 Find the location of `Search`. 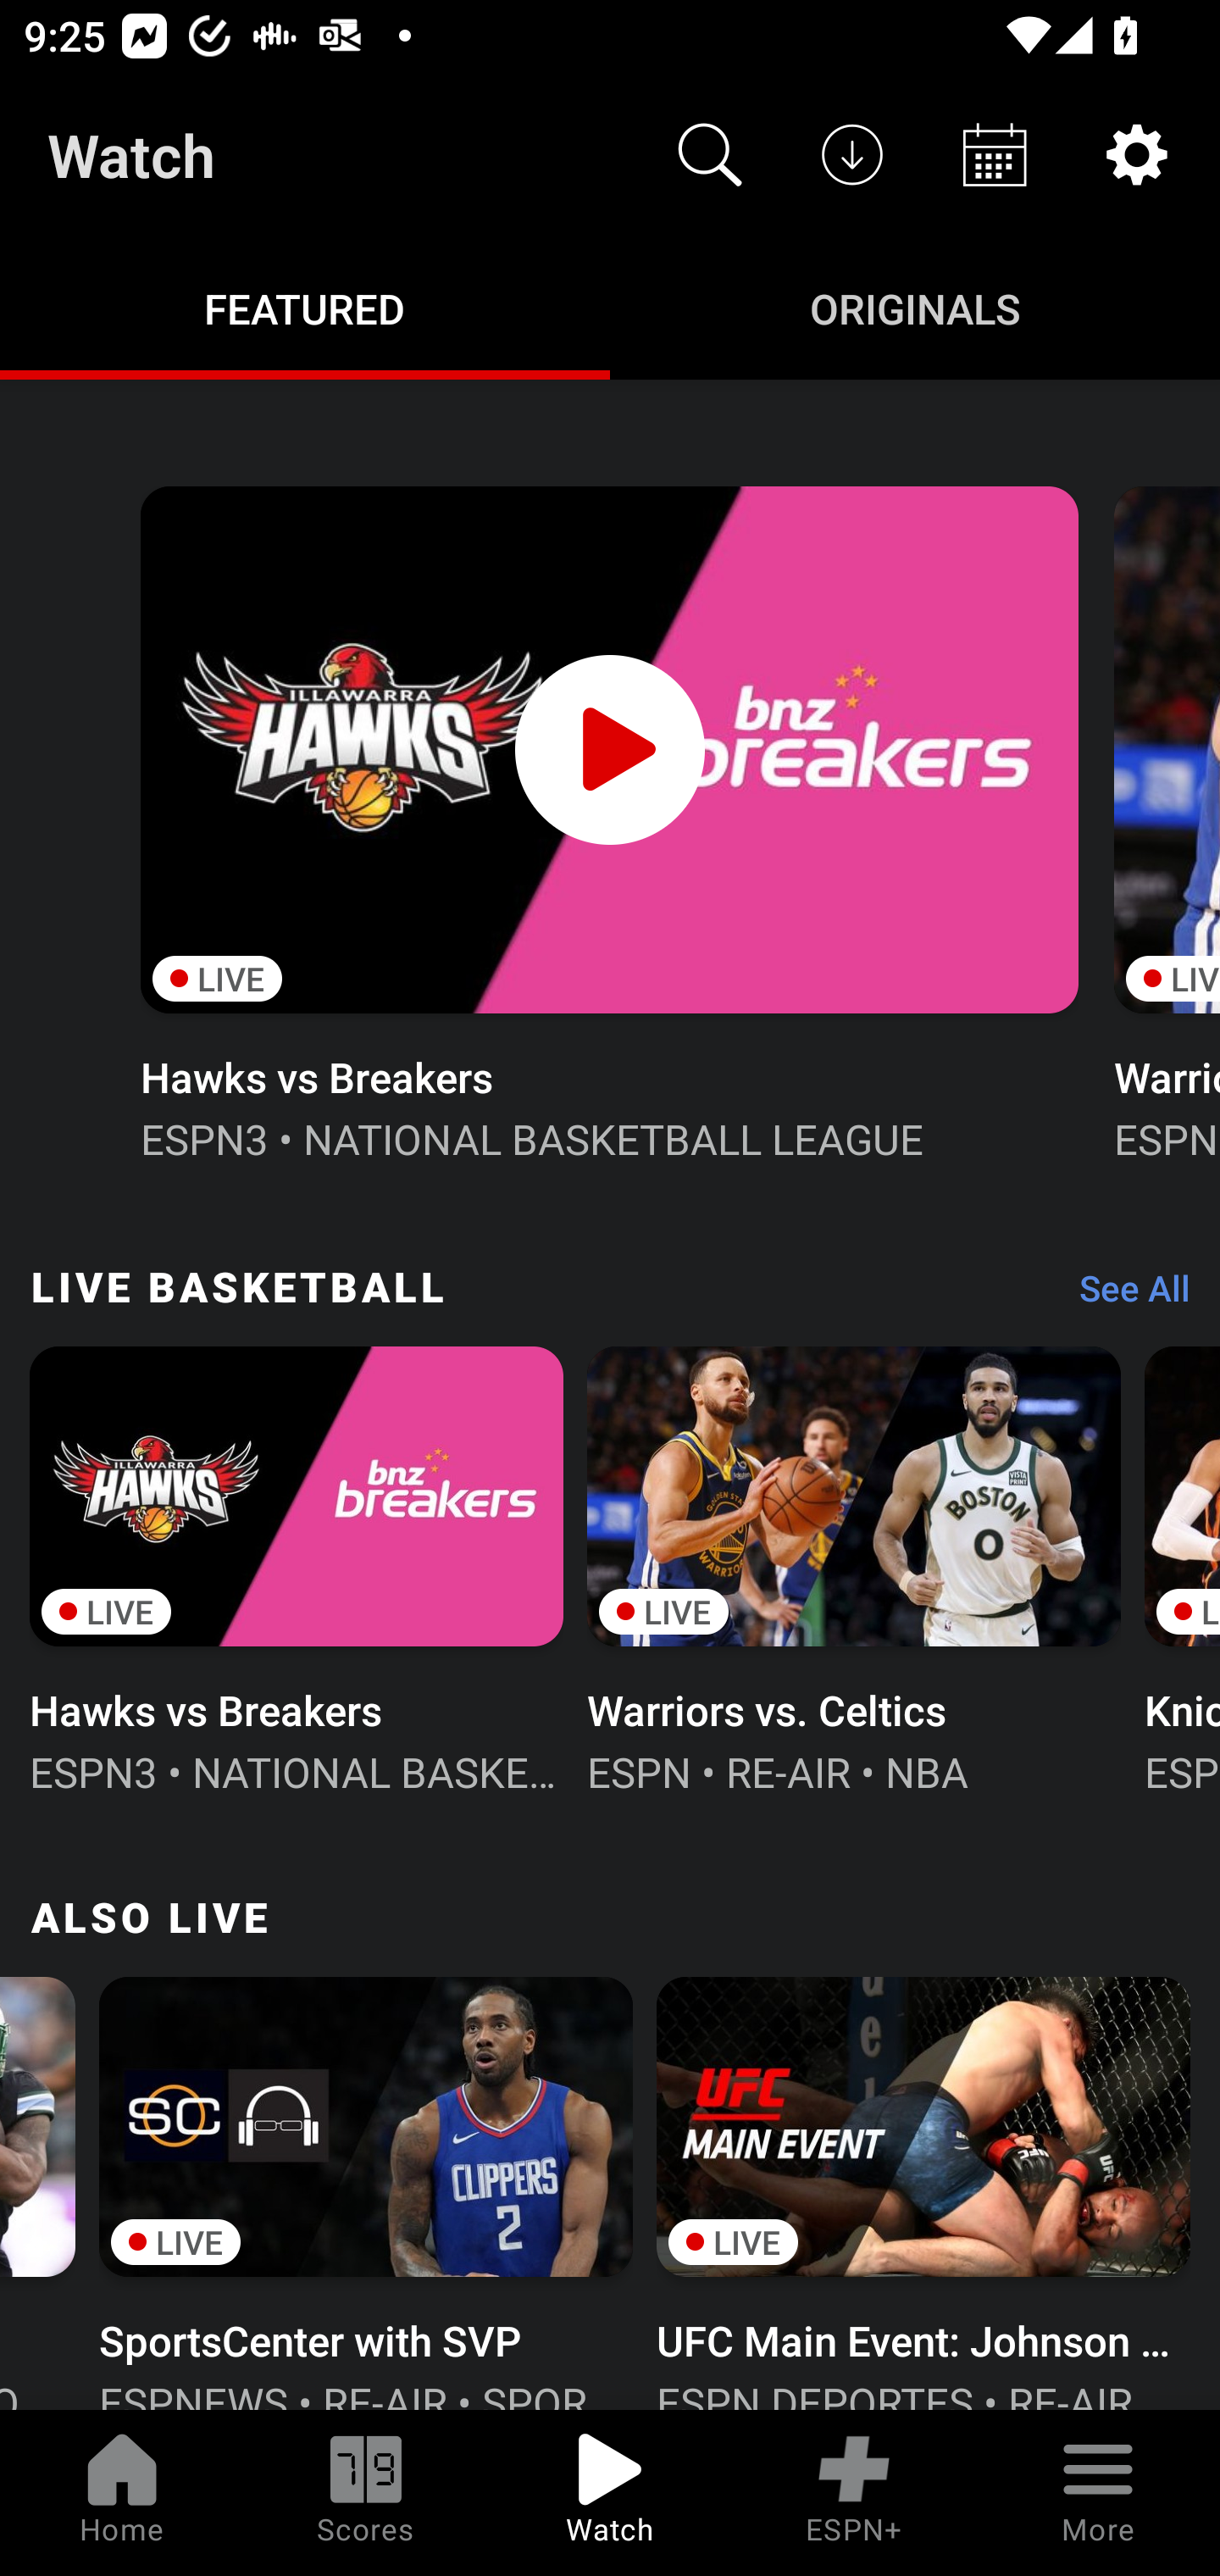

Search is located at coordinates (710, 154).